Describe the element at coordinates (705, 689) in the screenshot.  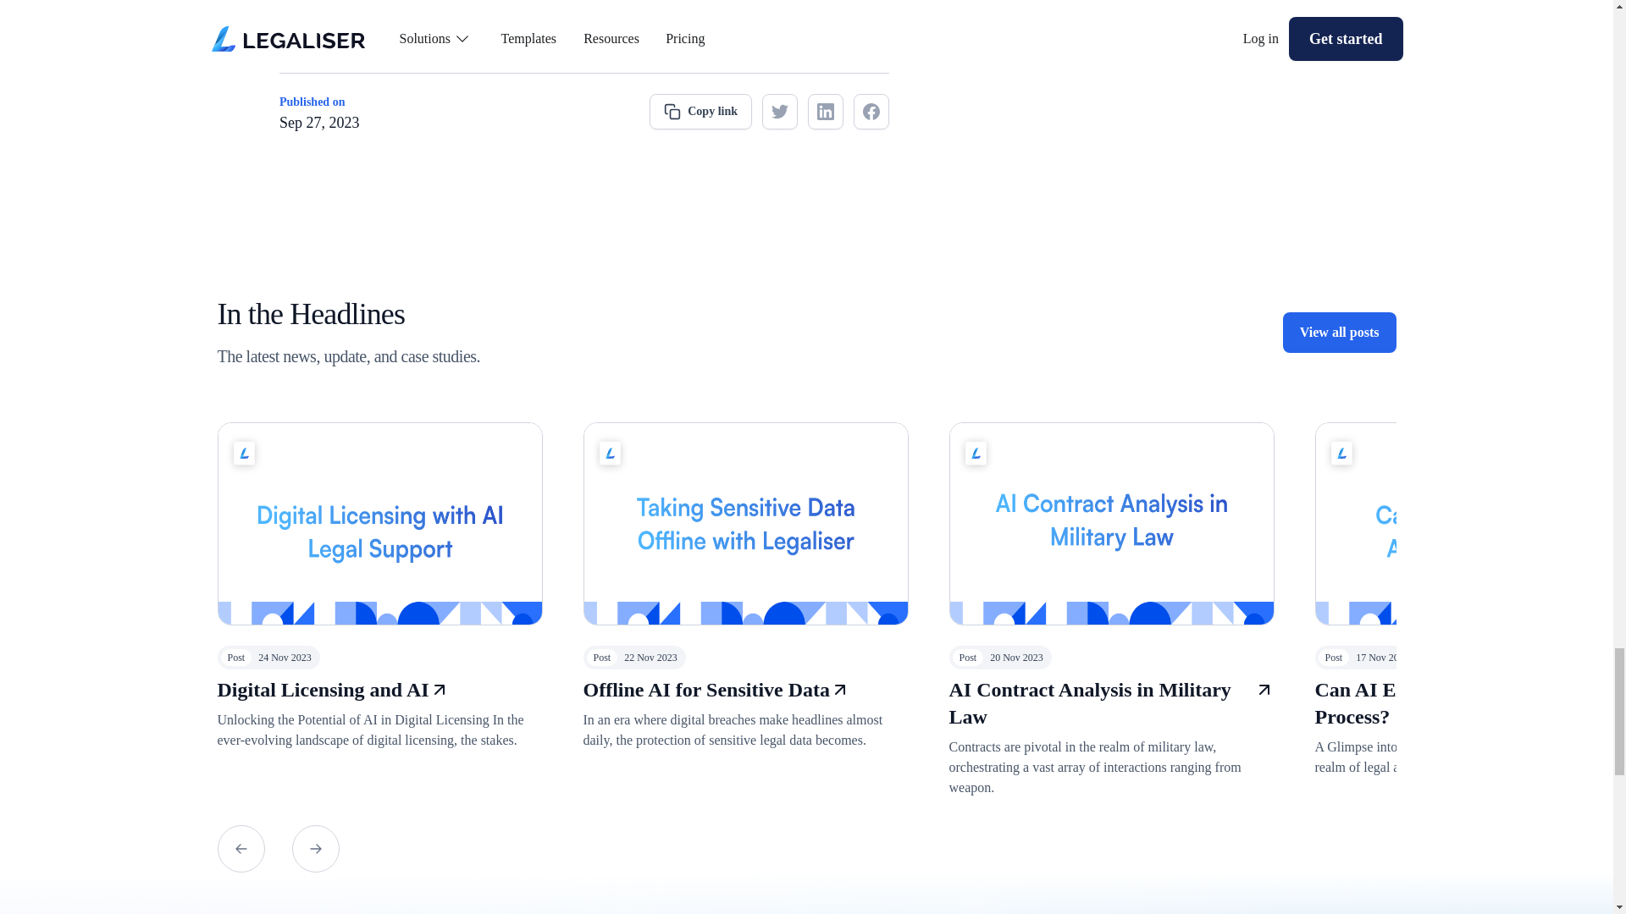
I see `Offline AI for Sensitive Data` at that location.